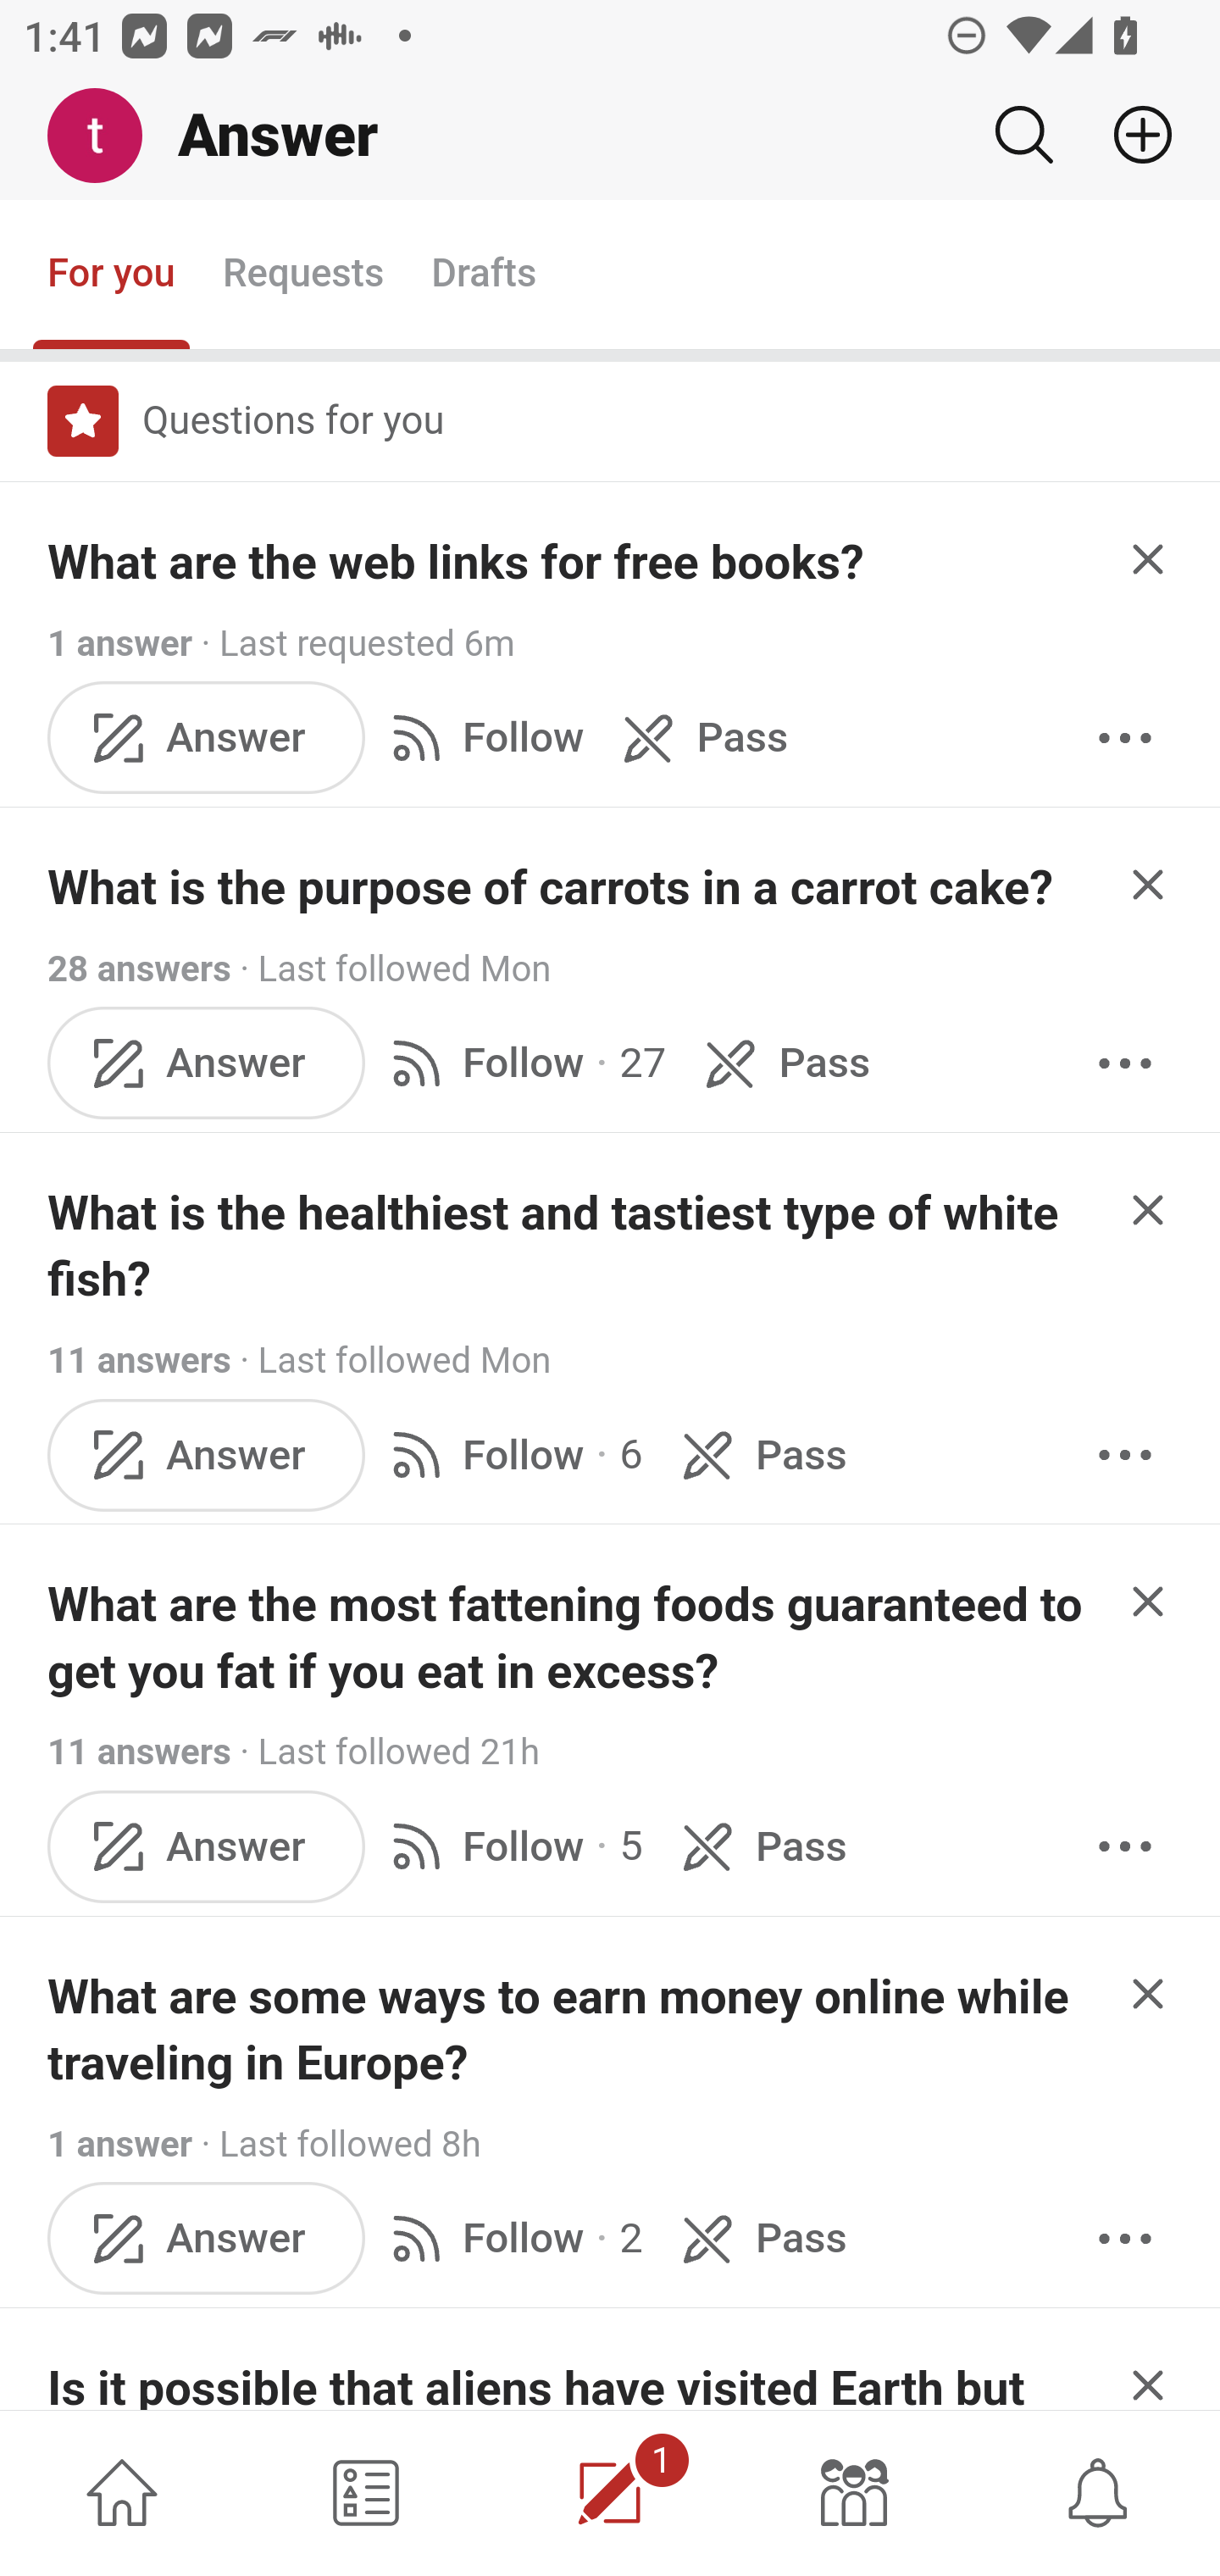 Image resolution: width=1220 pixels, height=2576 pixels. What do you see at coordinates (522, 1064) in the screenshot?
I see `Follow · 27` at bounding box center [522, 1064].